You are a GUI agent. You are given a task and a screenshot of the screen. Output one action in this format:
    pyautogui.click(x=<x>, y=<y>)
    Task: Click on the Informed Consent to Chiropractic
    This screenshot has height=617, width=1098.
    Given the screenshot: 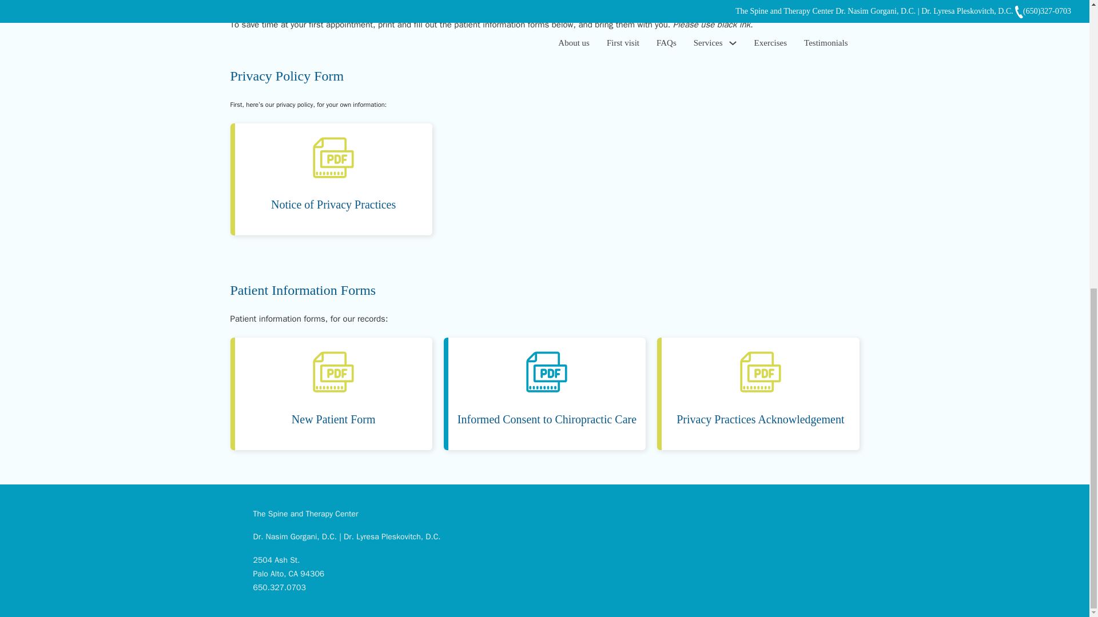 What is the action you would take?
    pyautogui.click(x=547, y=374)
    